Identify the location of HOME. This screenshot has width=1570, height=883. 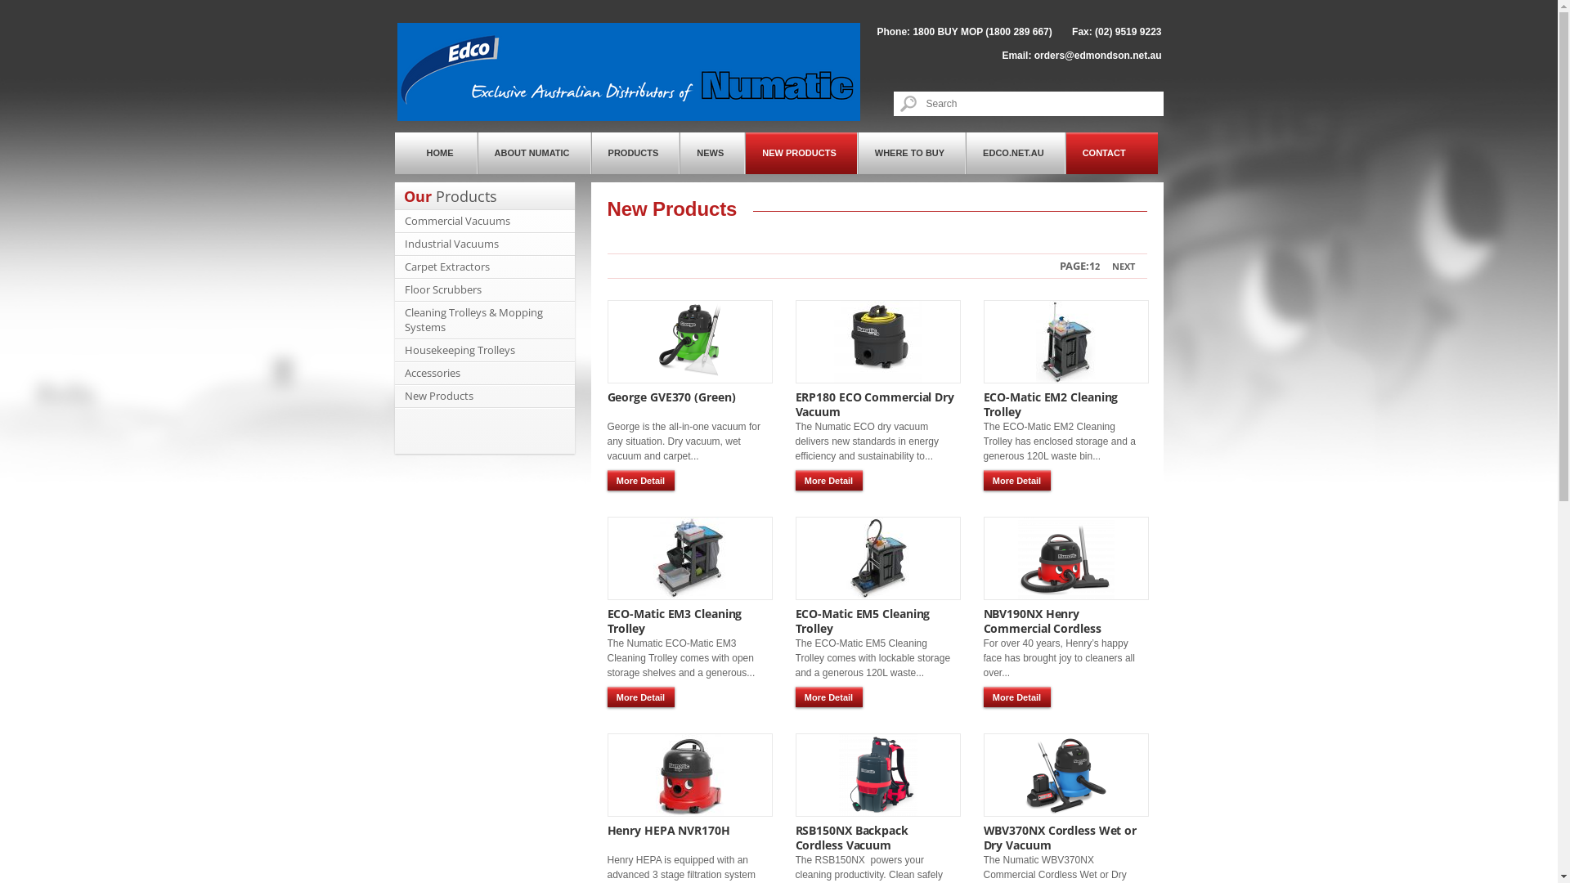
(435, 154).